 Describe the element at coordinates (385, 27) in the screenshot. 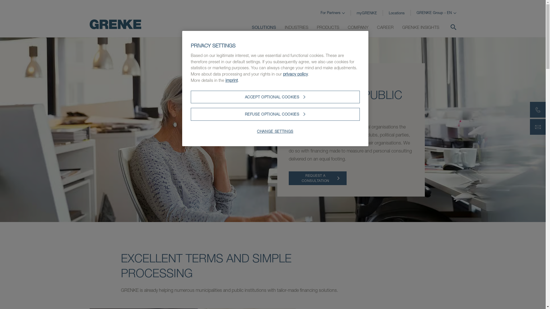

I see `CAREER` at that location.